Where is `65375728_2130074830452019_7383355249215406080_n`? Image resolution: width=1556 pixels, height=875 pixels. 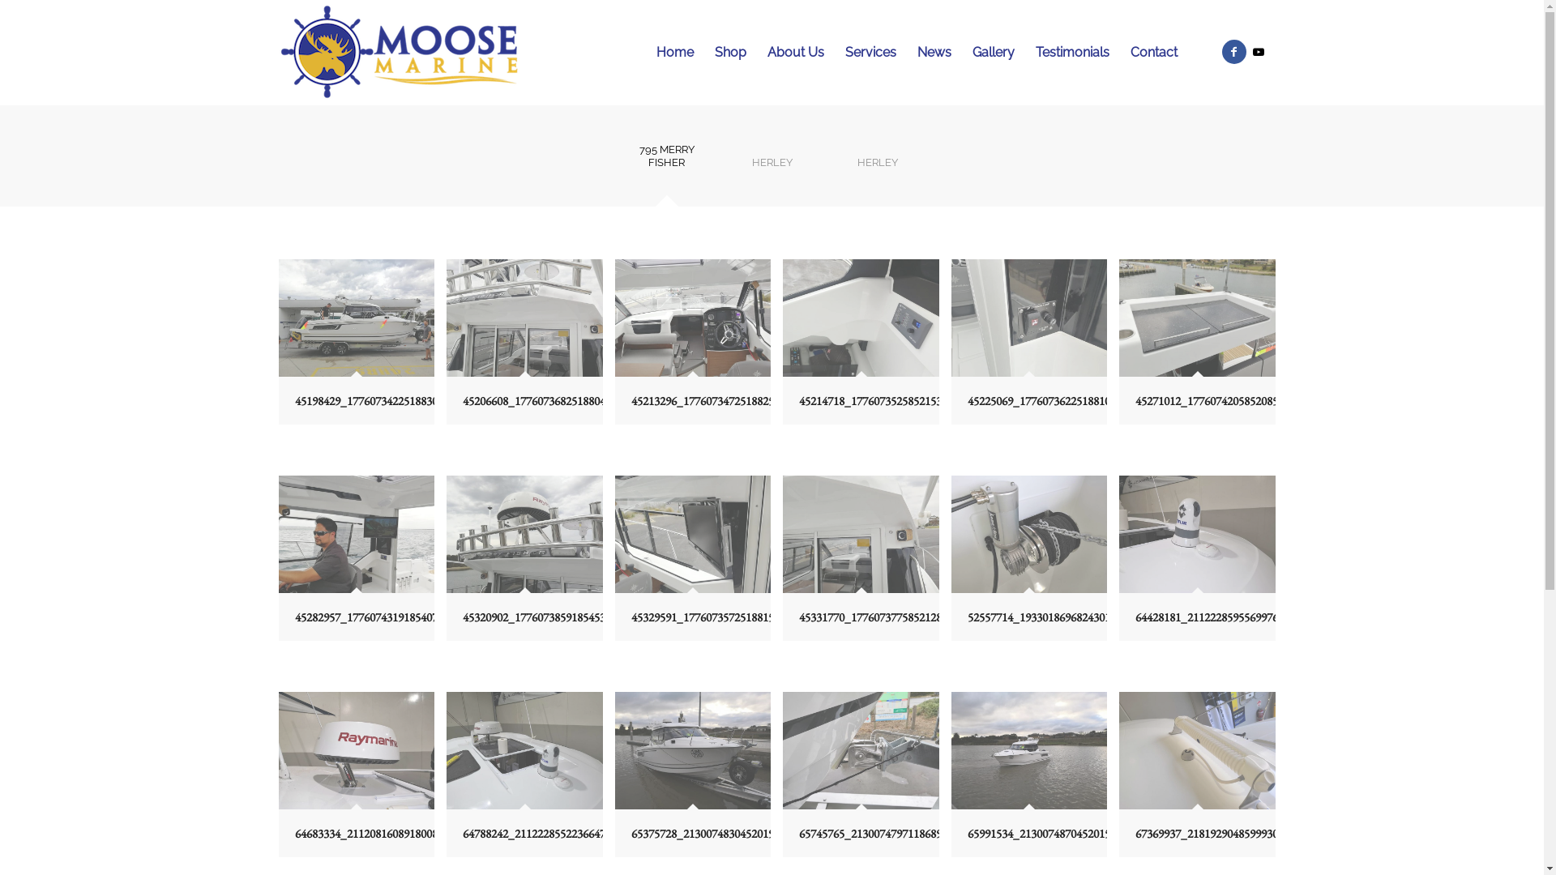
65375728_2130074830452019_7383355249215406080_n is located at coordinates (693, 750).